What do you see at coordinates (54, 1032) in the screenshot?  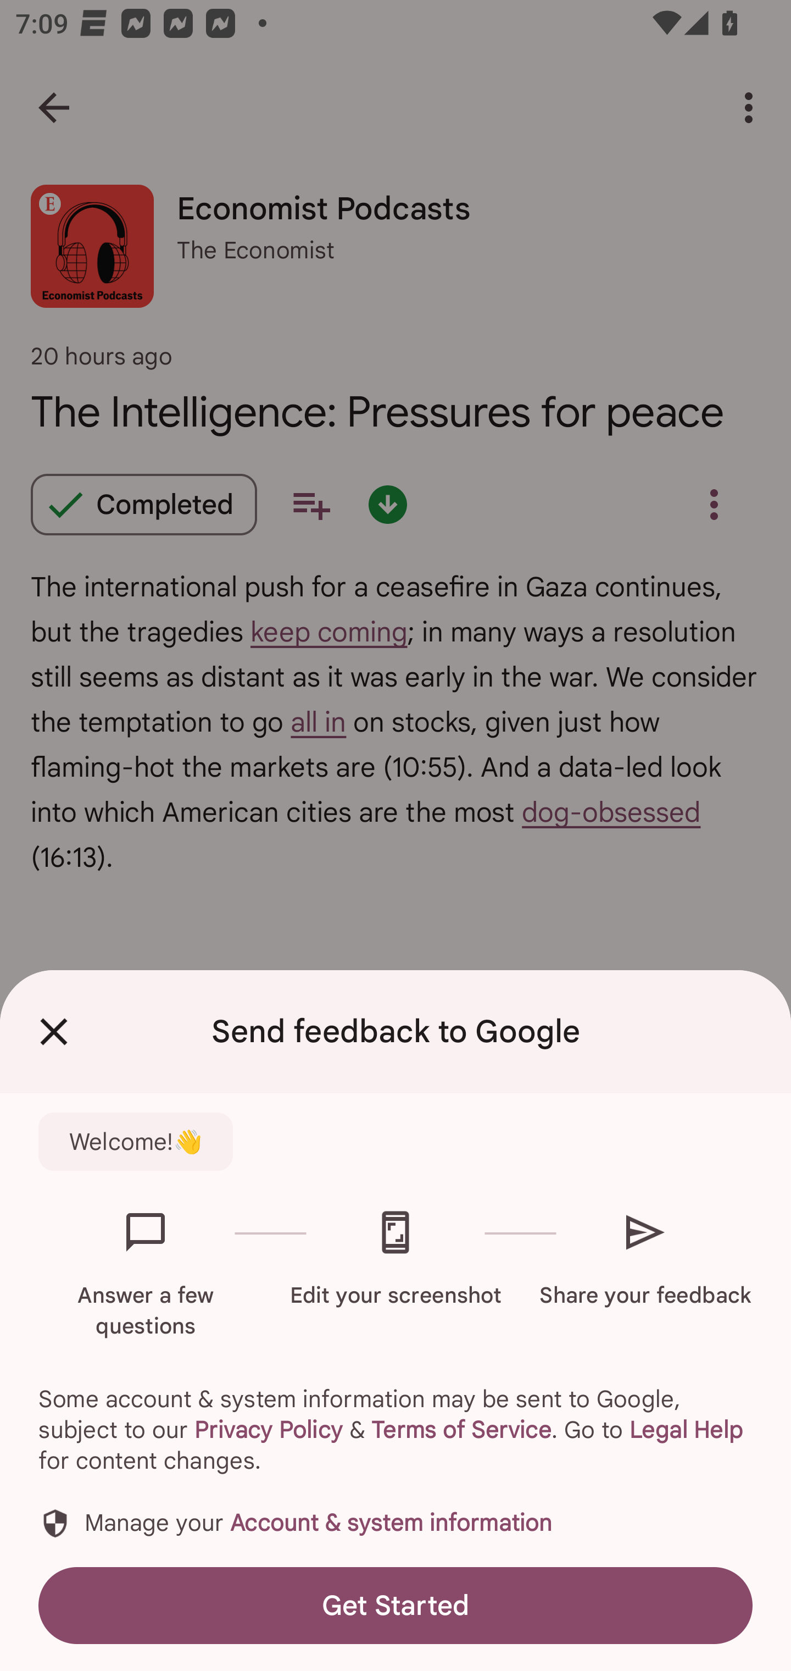 I see `Close Feedback` at bounding box center [54, 1032].